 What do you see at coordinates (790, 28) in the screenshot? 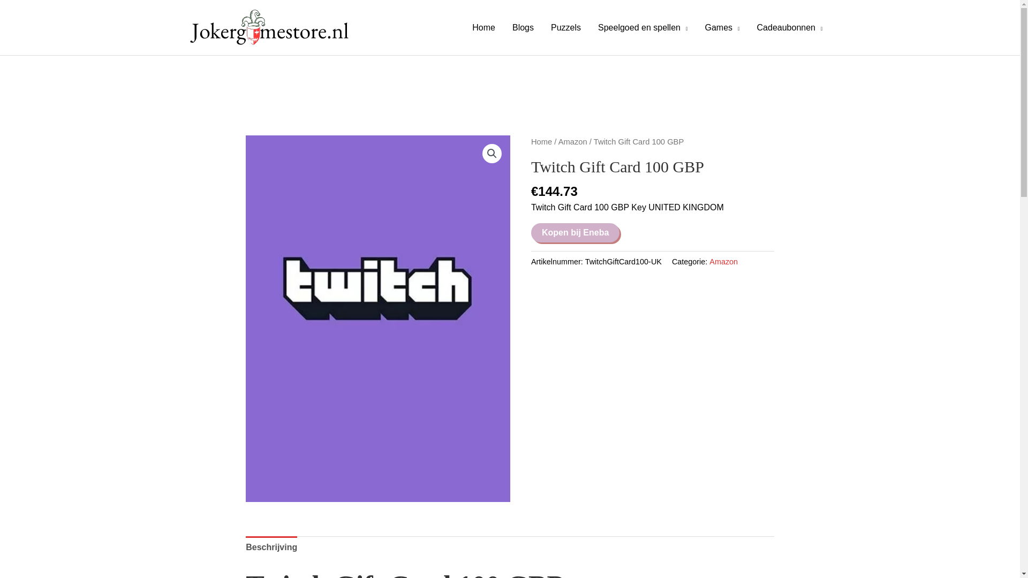
I see `Cadeaubonnen` at bounding box center [790, 28].